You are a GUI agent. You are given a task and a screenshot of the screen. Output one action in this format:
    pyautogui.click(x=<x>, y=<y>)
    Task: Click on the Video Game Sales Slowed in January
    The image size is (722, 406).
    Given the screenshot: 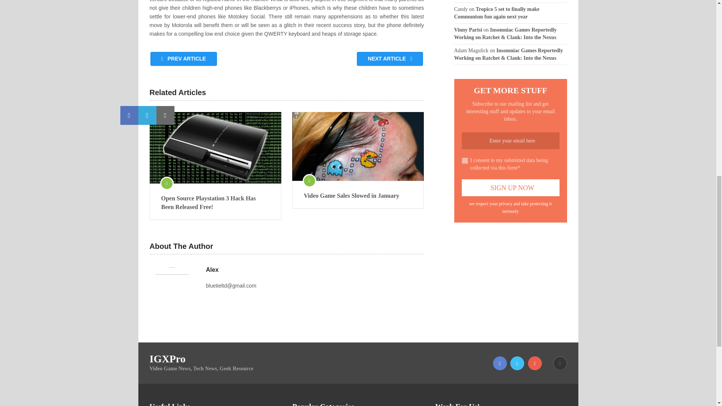 What is the action you would take?
    pyautogui.click(x=358, y=195)
    